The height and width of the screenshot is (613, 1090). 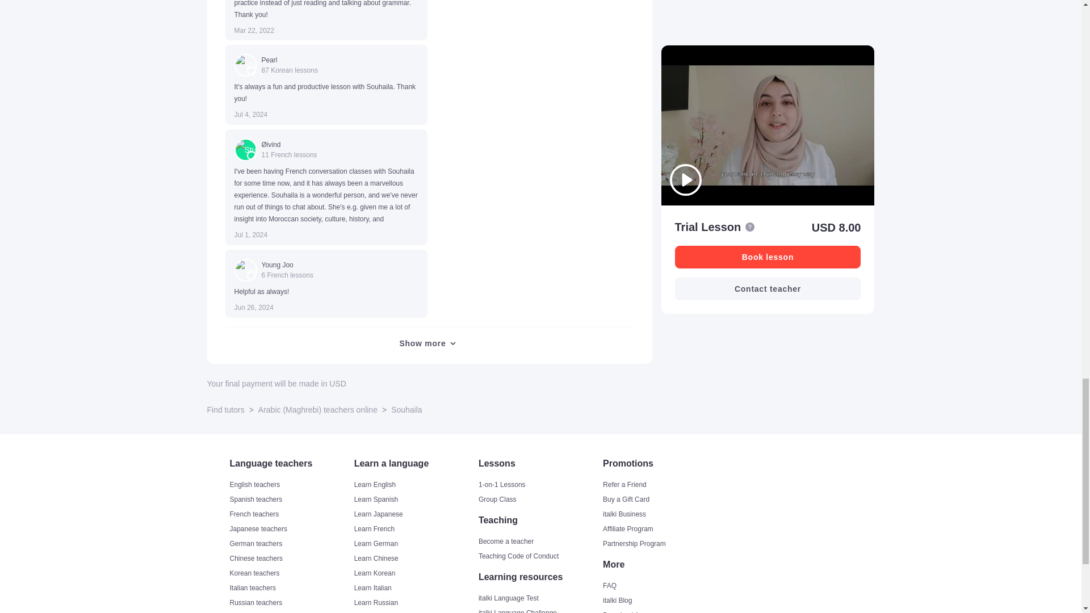 I want to click on Russian teachers, so click(x=290, y=603).